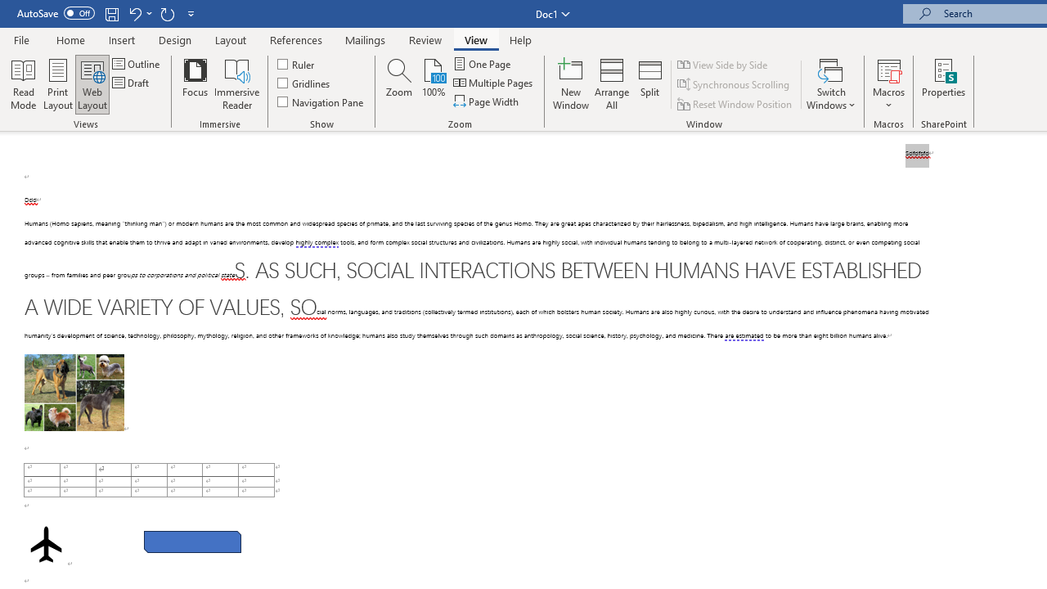  I want to click on Immersive Reader, so click(237, 83).